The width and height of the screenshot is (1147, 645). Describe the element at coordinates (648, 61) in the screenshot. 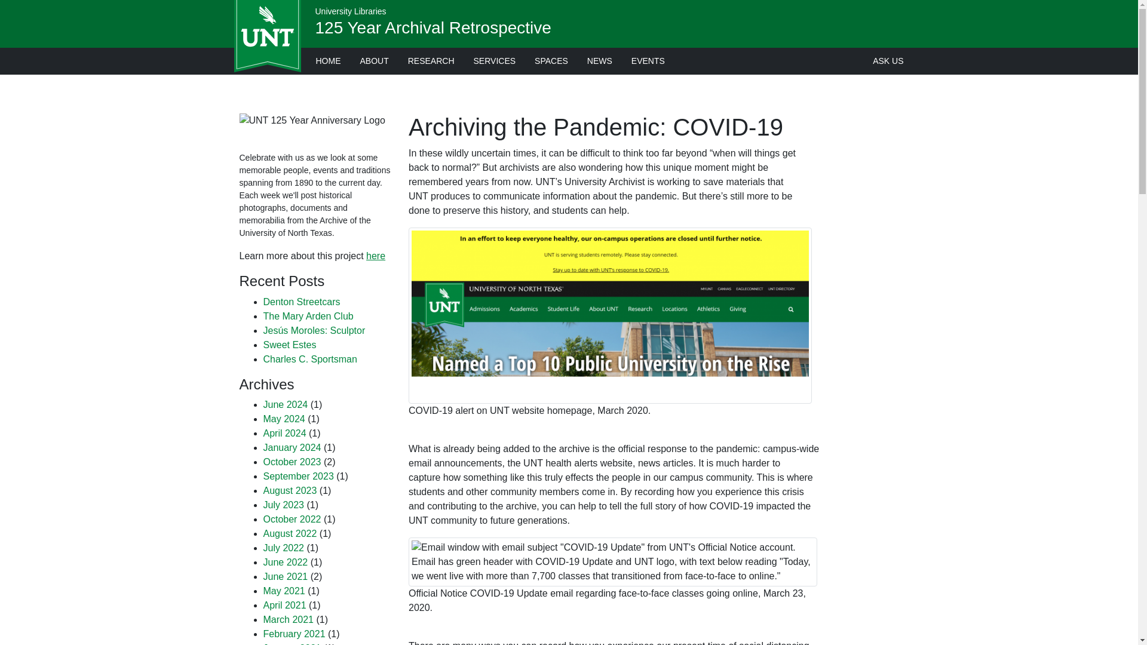

I see `EVENTS` at that location.